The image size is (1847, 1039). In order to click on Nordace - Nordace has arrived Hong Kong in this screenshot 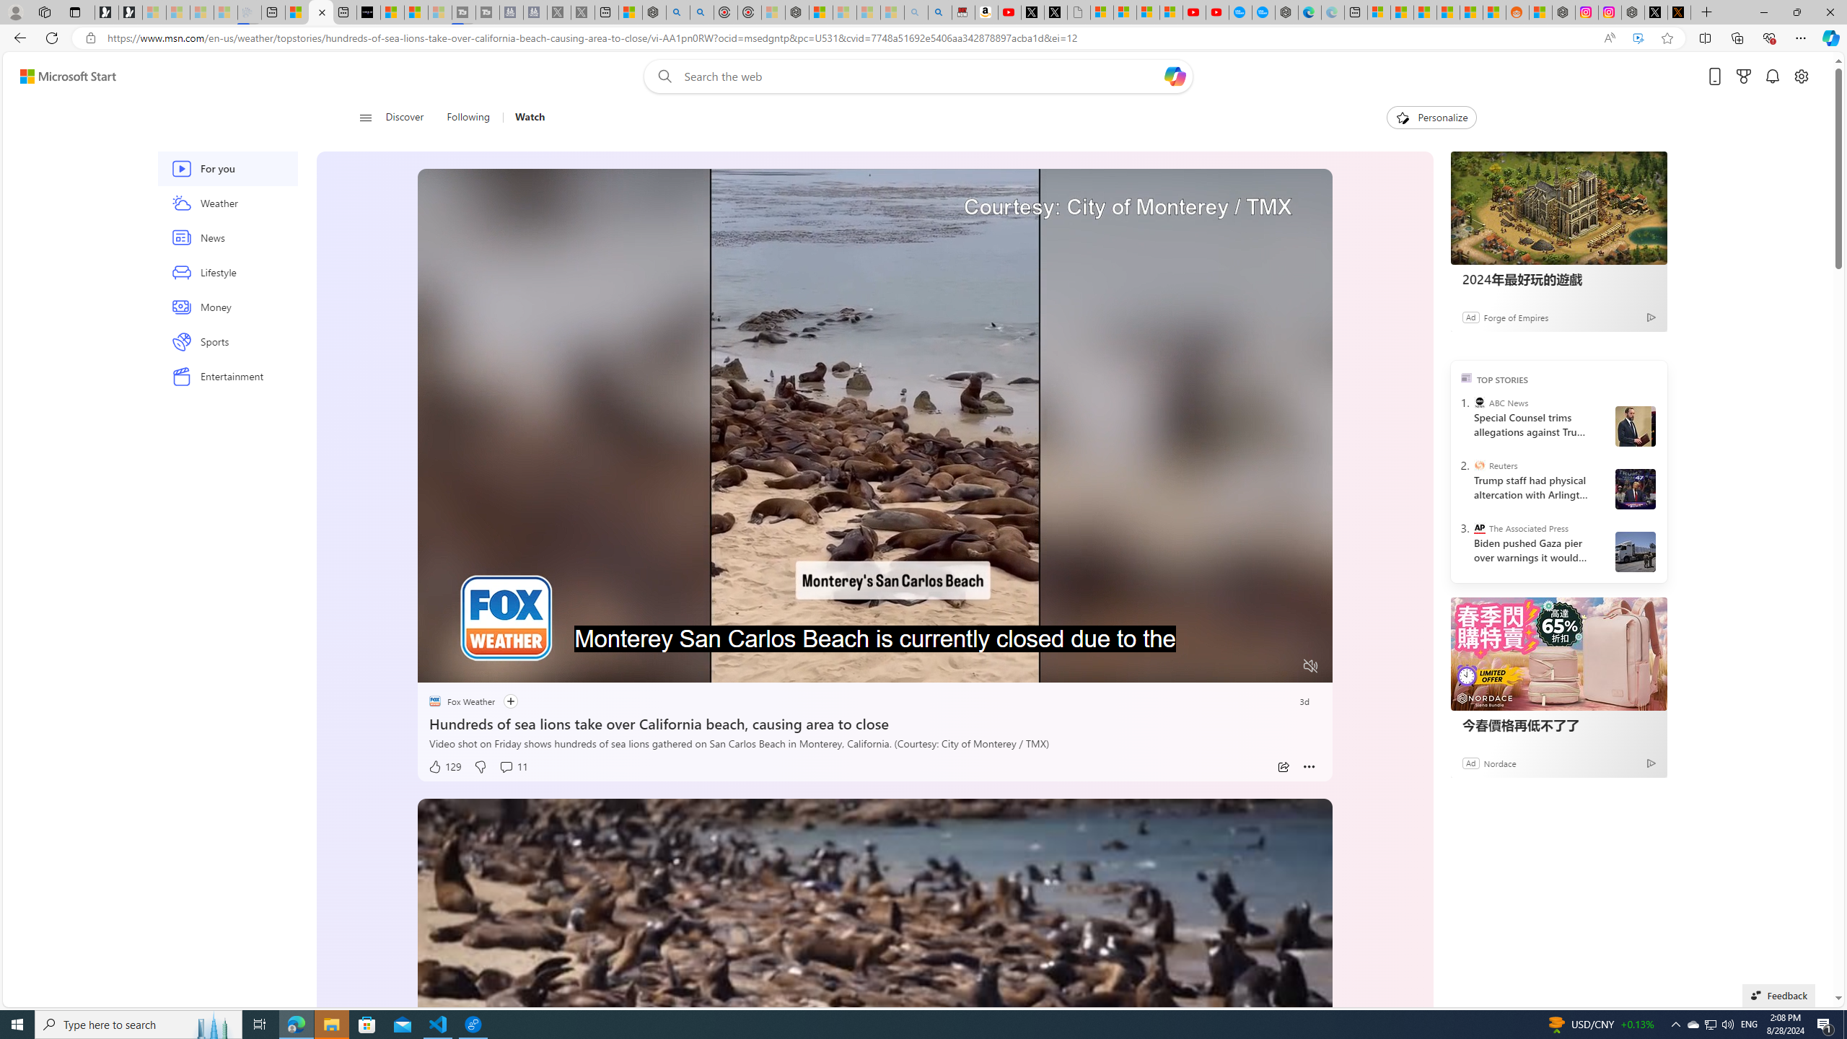, I will do `click(1286, 12)`.